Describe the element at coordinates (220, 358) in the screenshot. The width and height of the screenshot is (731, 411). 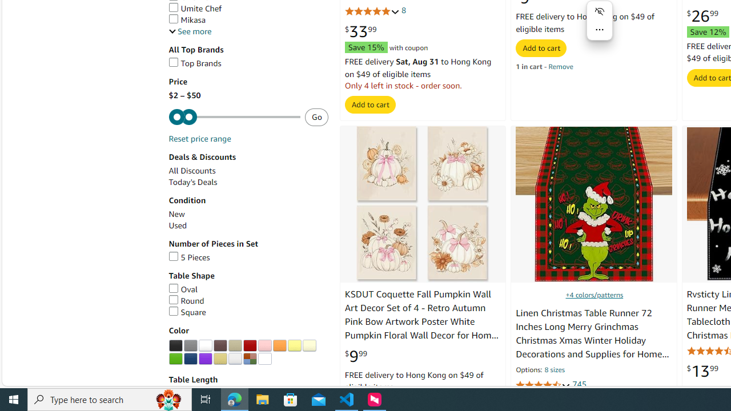
I see `AutomationID: p_n_feature_twenty_browse-bin/3254111011` at that location.